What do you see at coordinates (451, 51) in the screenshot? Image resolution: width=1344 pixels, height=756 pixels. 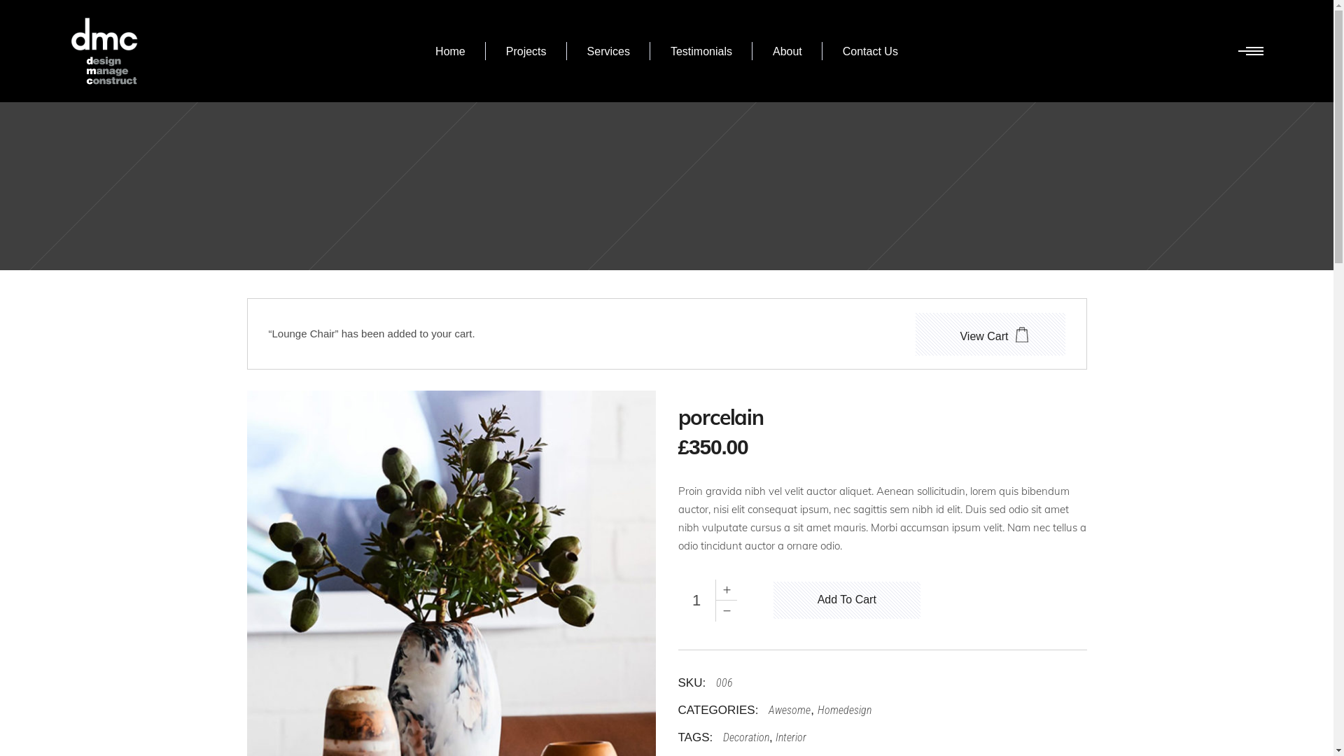 I see `Home` at bounding box center [451, 51].